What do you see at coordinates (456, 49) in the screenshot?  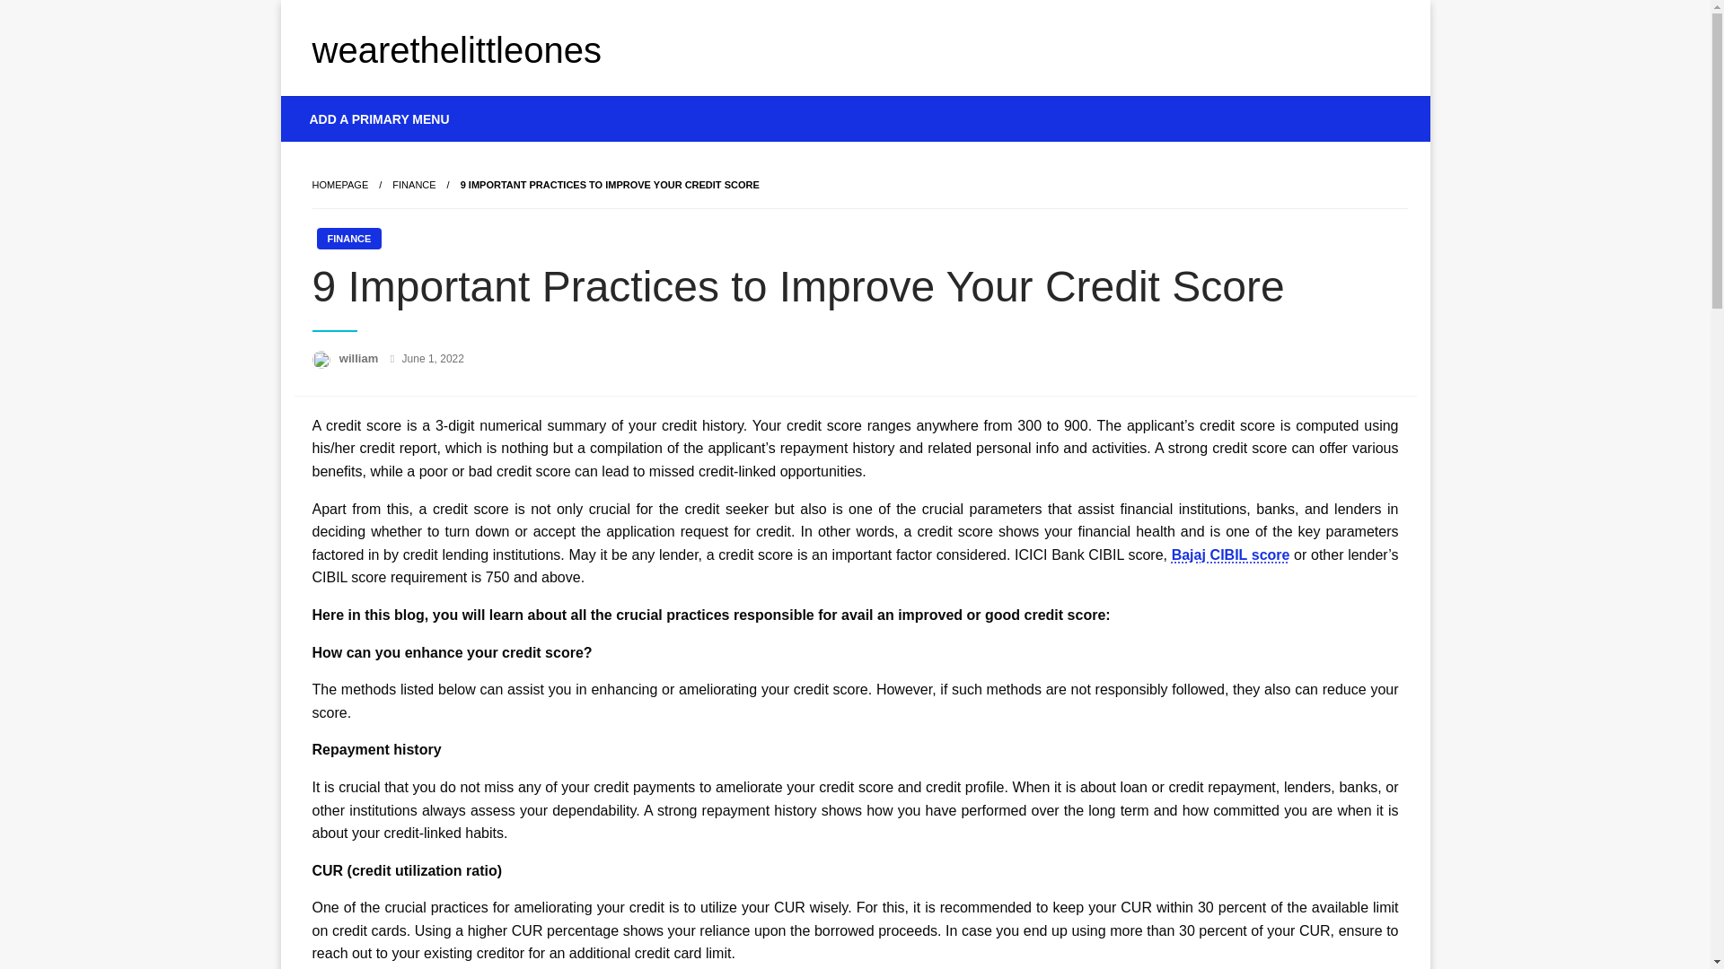 I see `wearethelittleones` at bounding box center [456, 49].